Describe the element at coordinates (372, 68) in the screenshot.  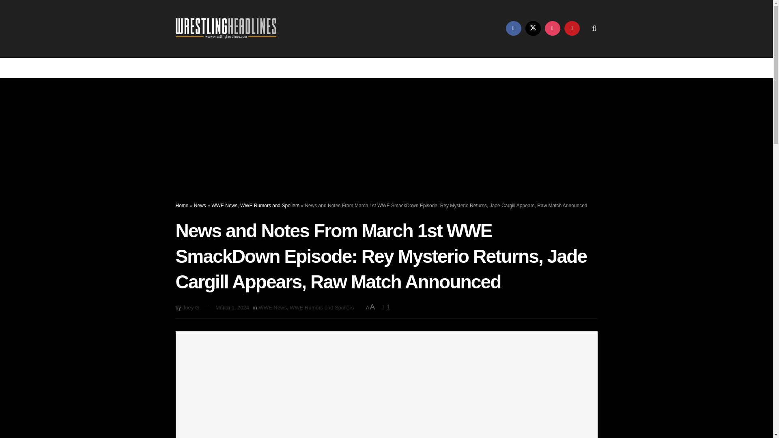
I see `RESULTS` at that location.